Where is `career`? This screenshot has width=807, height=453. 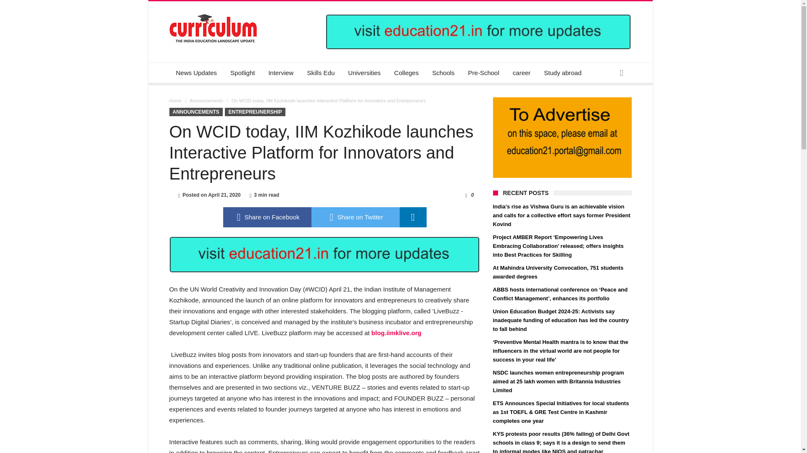 career is located at coordinates (521, 73).